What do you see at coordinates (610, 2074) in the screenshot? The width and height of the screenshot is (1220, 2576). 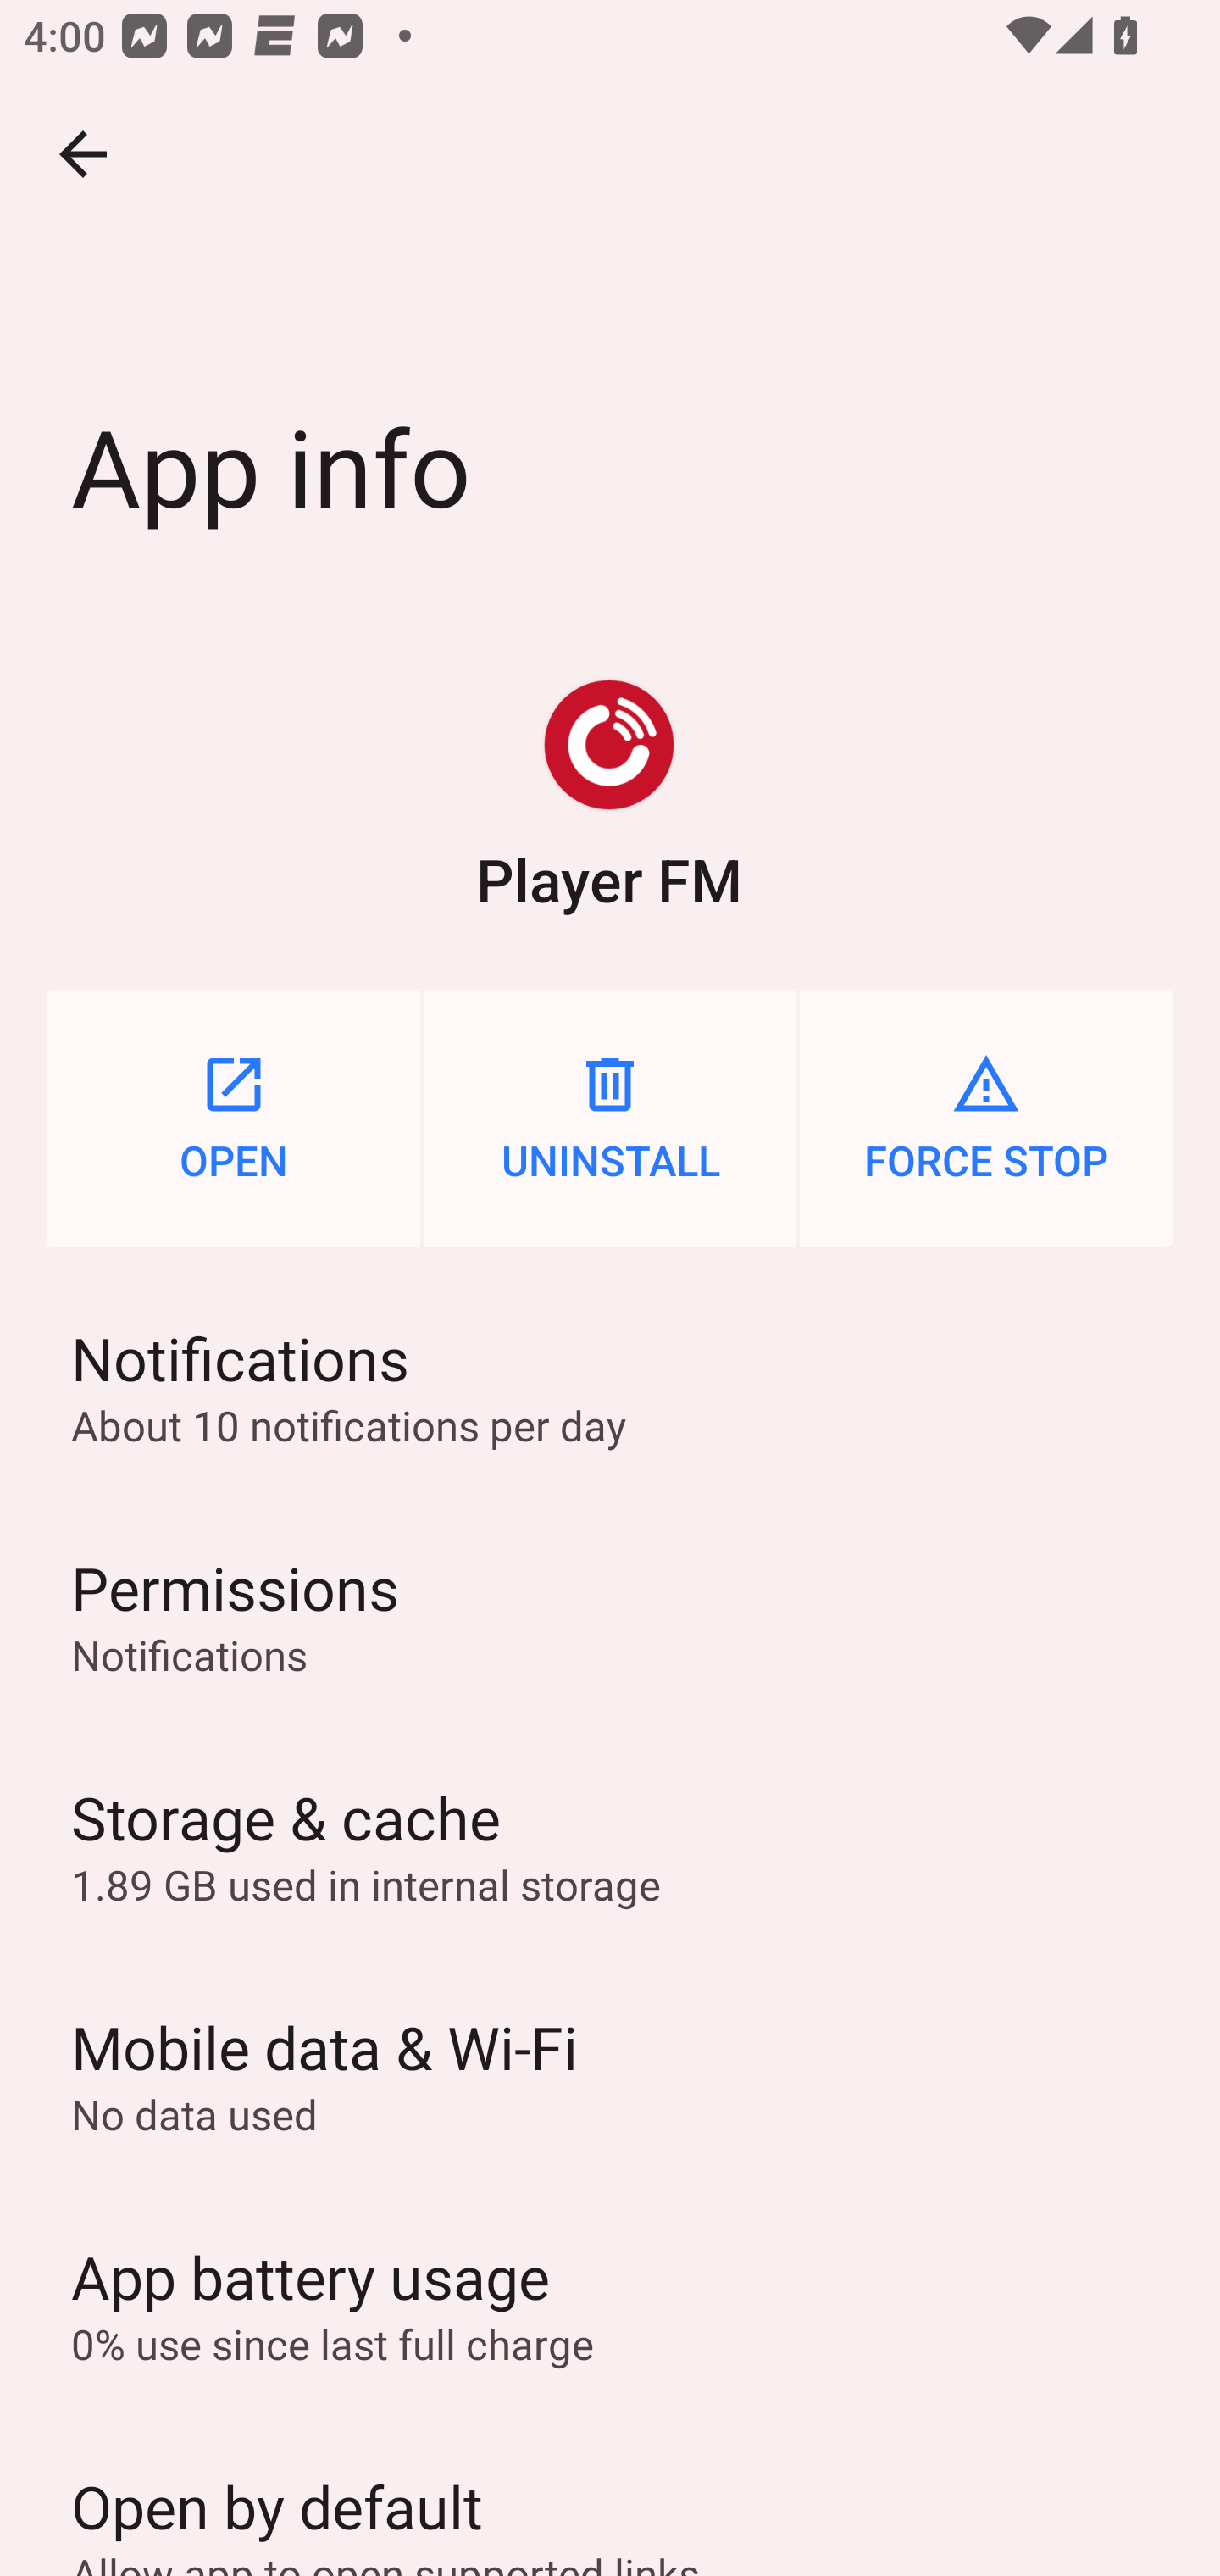 I see `Mobile data & Wi‑Fi No data used` at bounding box center [610, 2074].